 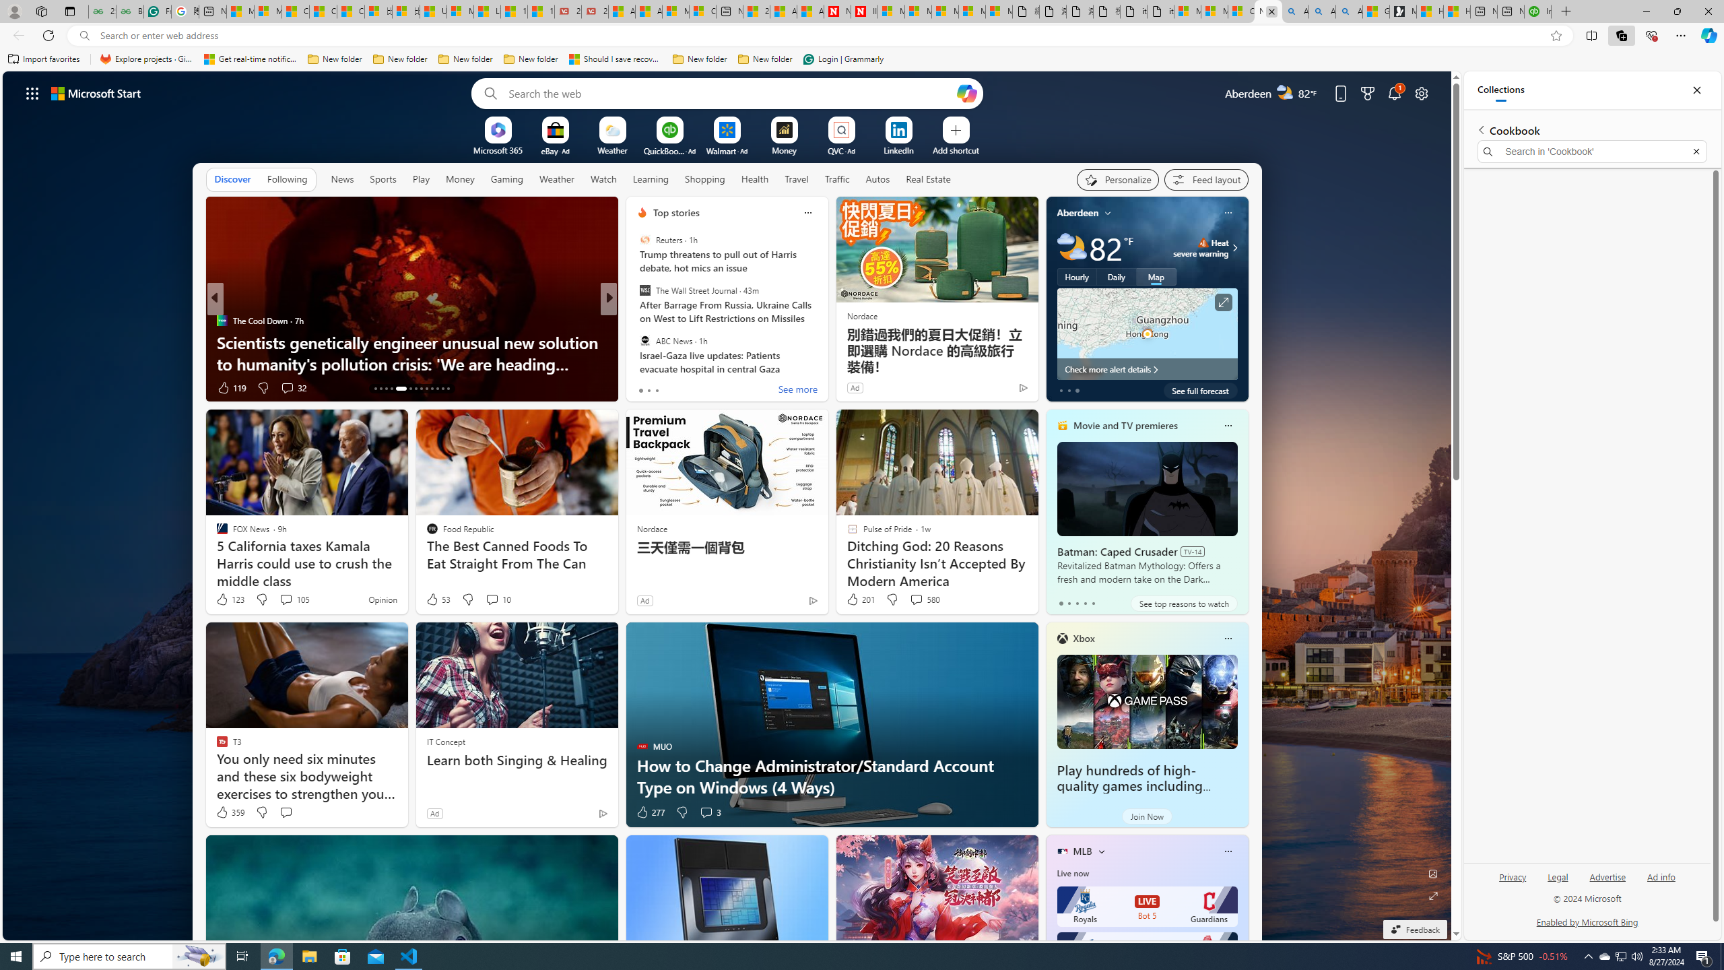 What do you see at coordinates (636, 342) in the screenshot?
I see `Newsweek` at bounding box center [636, 342].